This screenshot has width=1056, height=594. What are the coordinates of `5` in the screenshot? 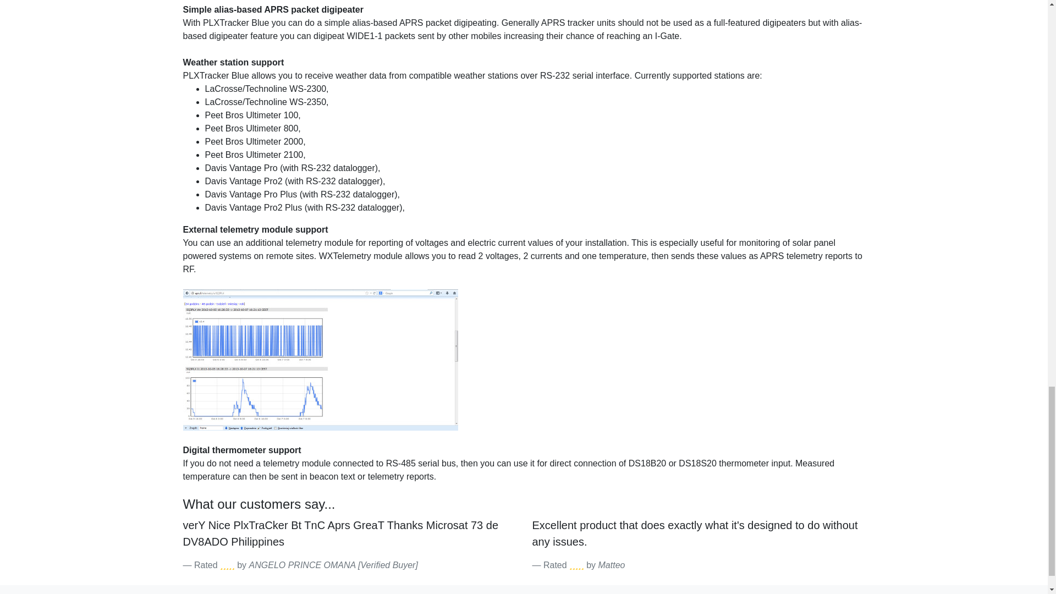 It's located at (227, 565).